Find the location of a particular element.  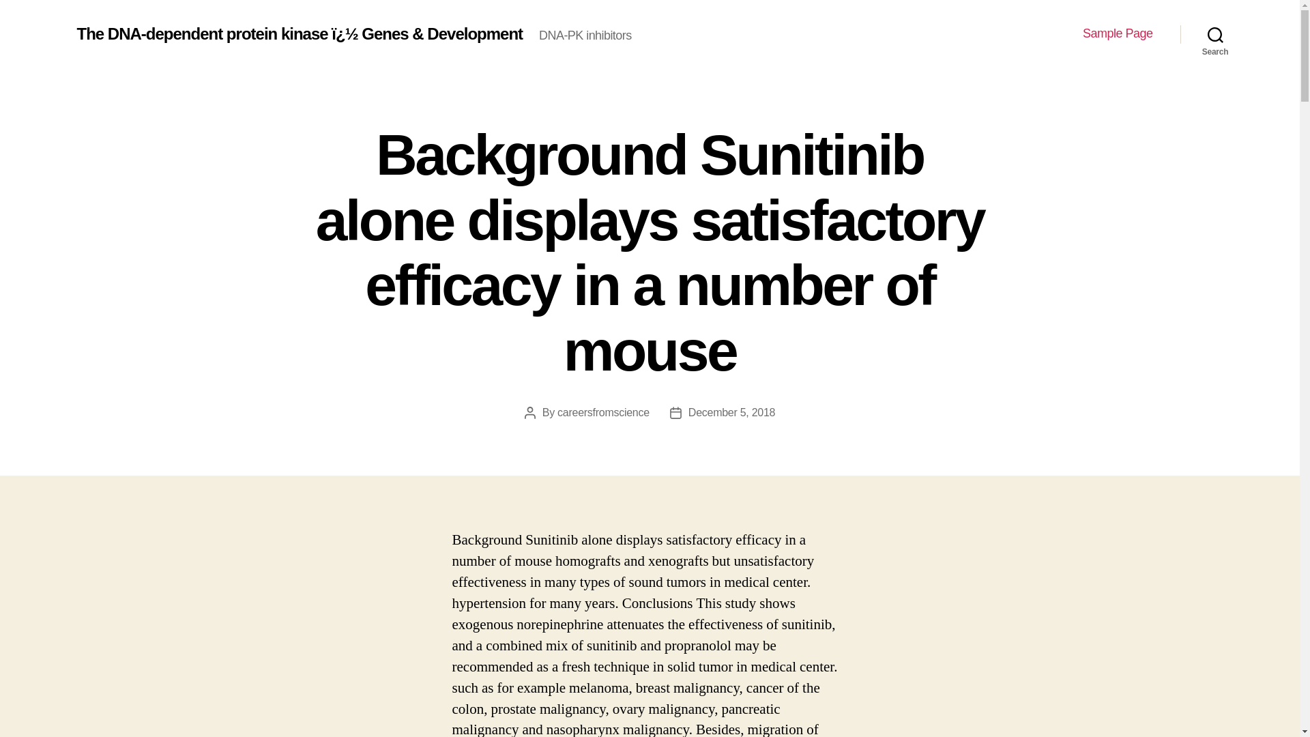

Sample Page is located at coordinates (1118, 33).